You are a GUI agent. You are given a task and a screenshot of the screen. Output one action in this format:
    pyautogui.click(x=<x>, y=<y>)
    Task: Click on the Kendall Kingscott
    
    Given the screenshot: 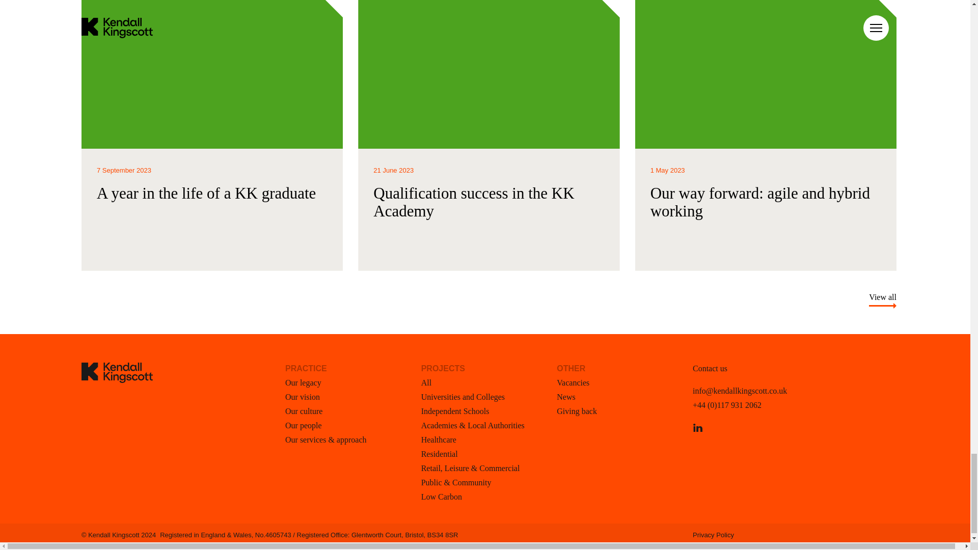 What is the action you would take?
    pyautogui.click(x=183, y=433)
    